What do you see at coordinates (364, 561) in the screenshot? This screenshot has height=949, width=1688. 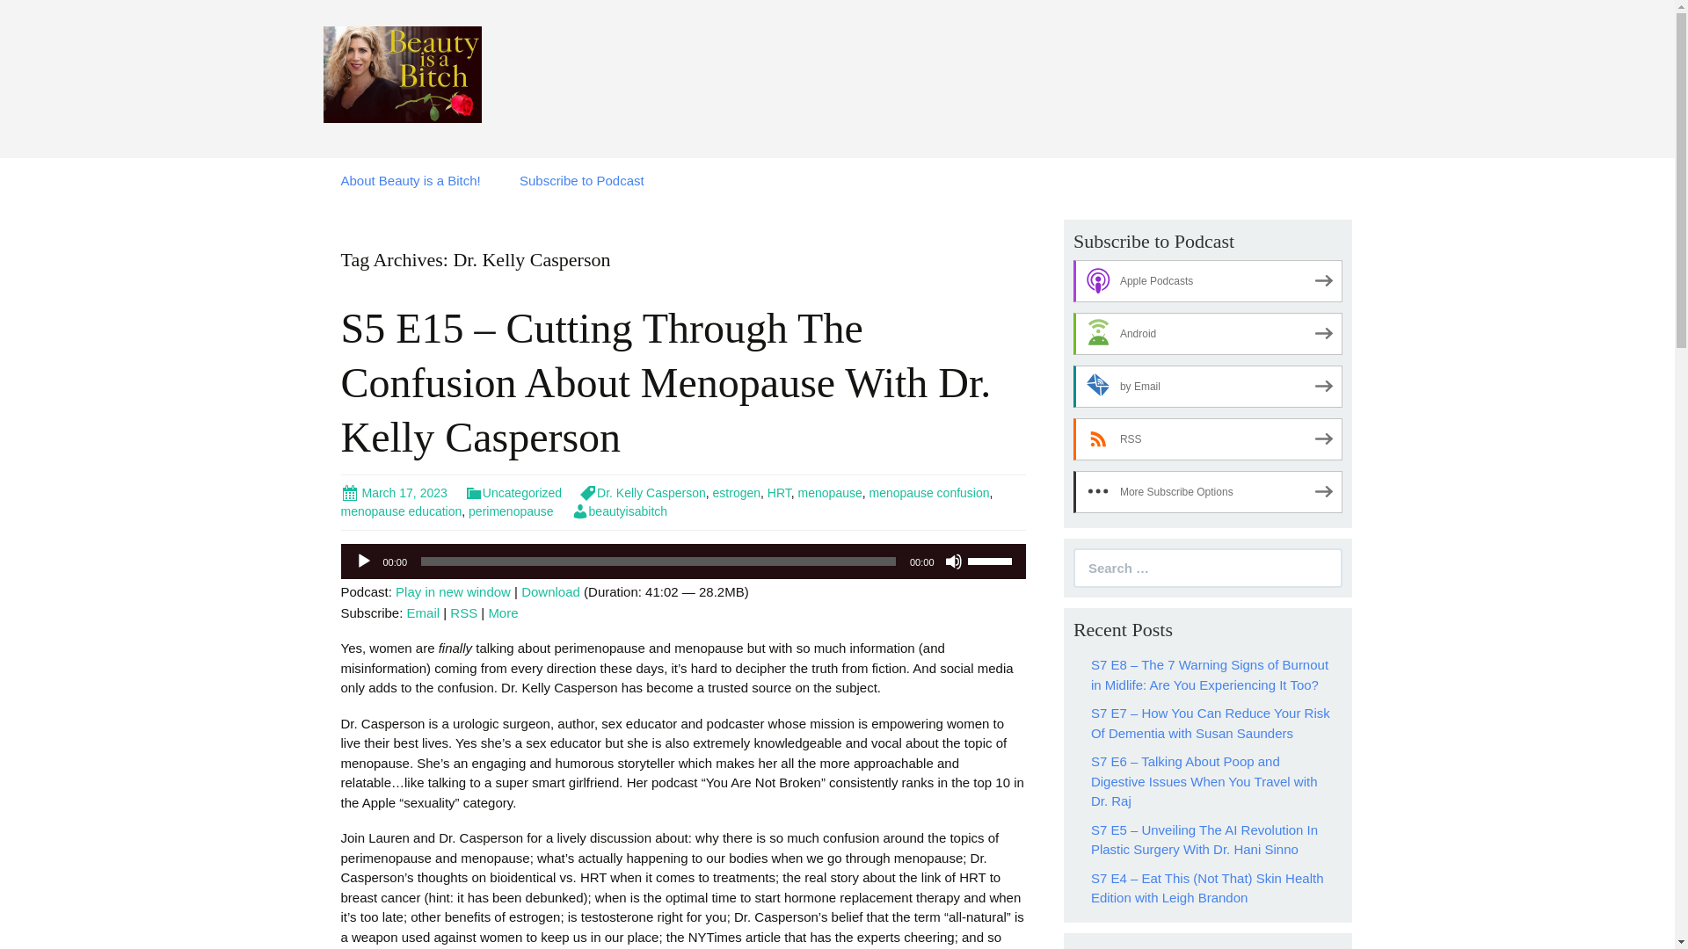 I see `Play` at bounding box center [364, 561].